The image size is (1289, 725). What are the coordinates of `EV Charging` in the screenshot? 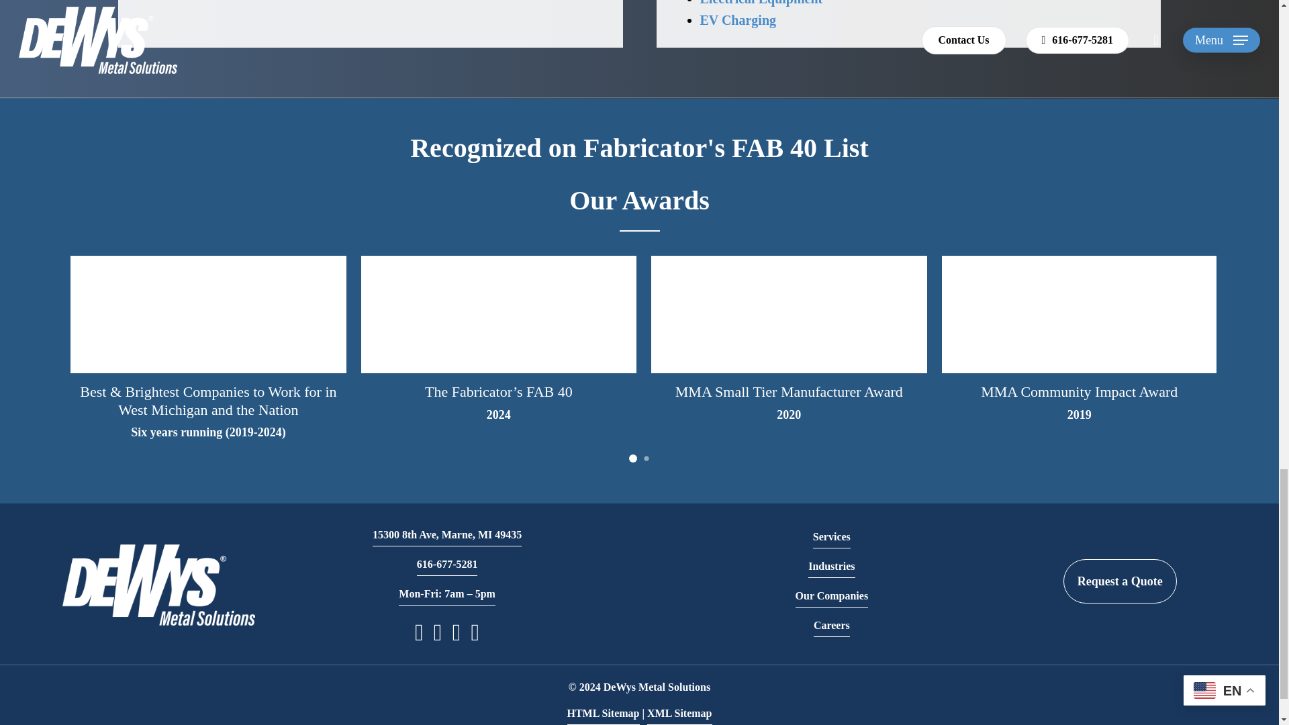 It's located at (737, 20).